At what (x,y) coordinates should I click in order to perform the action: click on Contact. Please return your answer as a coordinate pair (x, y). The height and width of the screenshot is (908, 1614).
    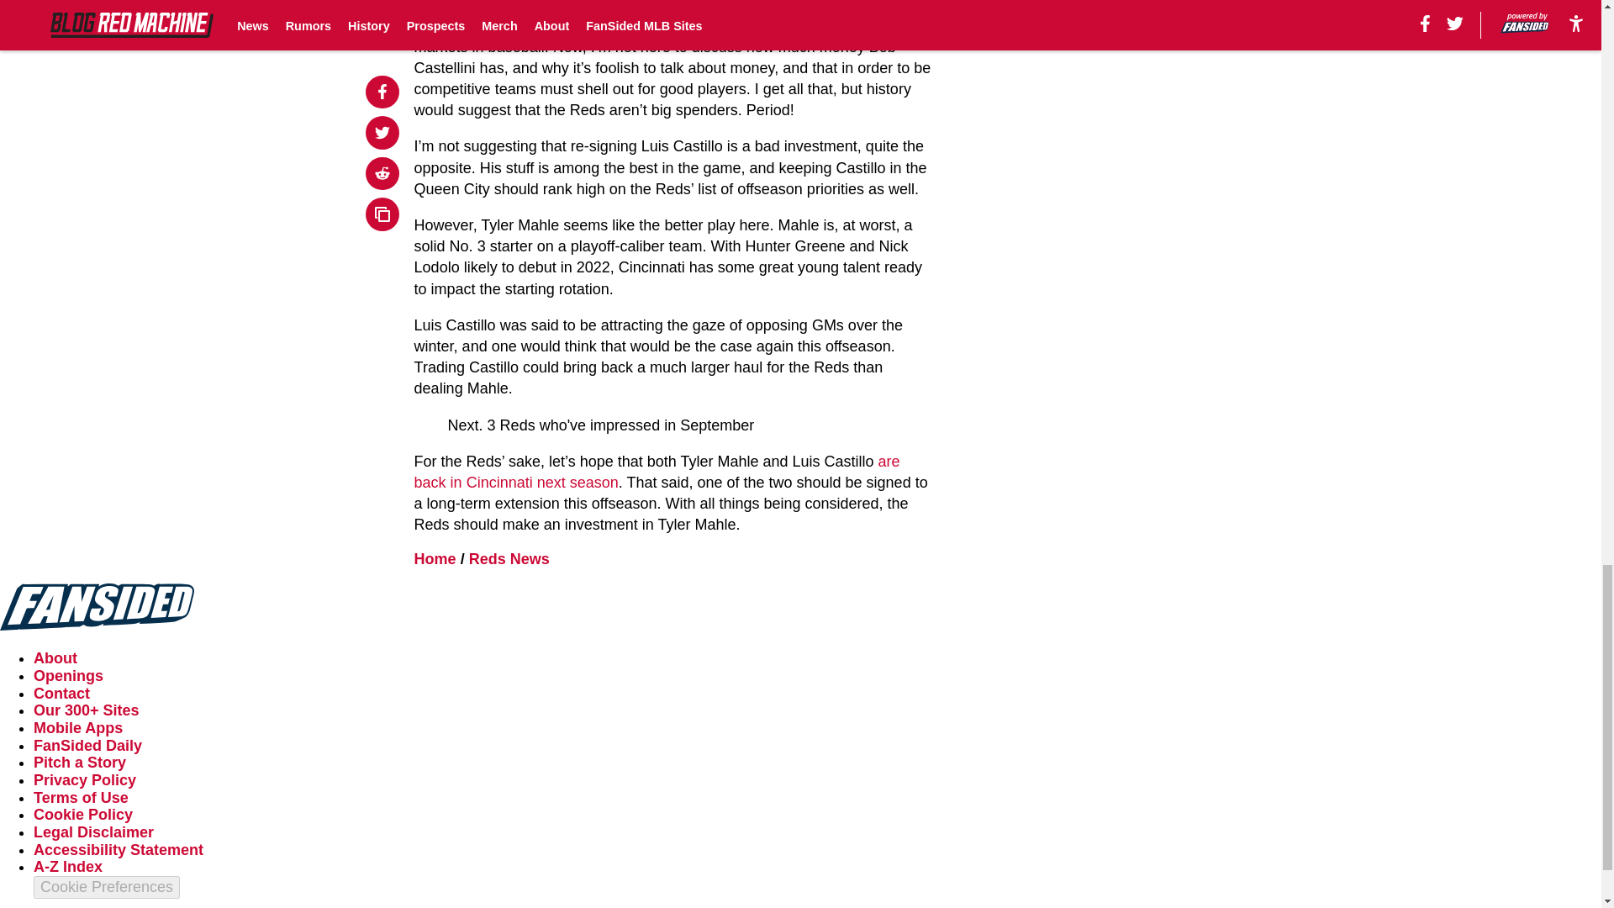
    Looking at the image, I should click on (62, 693).